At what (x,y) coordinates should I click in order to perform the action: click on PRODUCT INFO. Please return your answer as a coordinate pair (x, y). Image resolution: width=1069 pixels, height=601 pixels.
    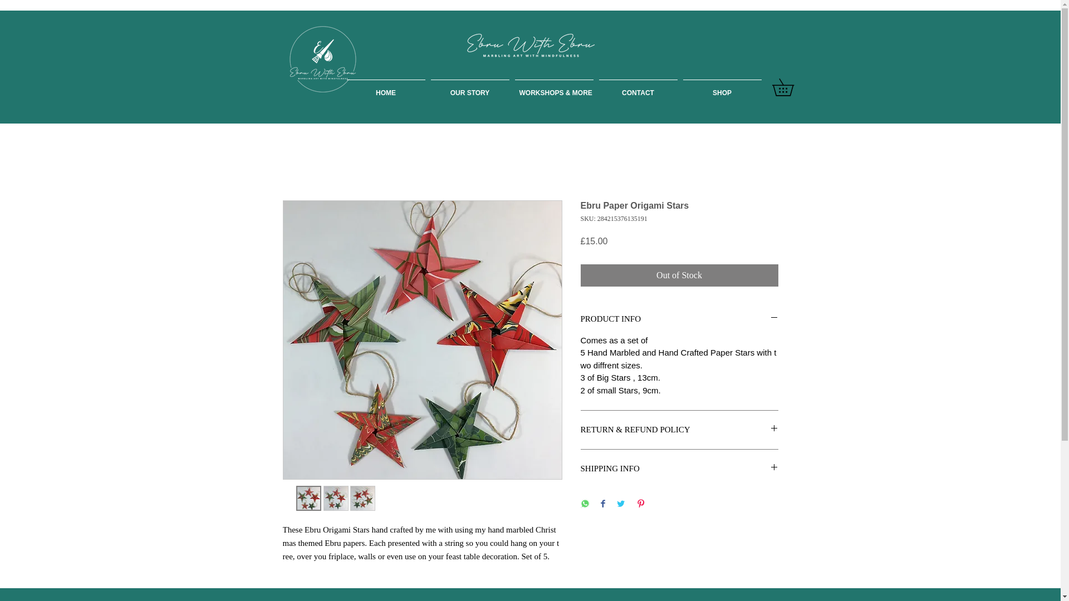
    Looking at the image, I should click on (679, 319).